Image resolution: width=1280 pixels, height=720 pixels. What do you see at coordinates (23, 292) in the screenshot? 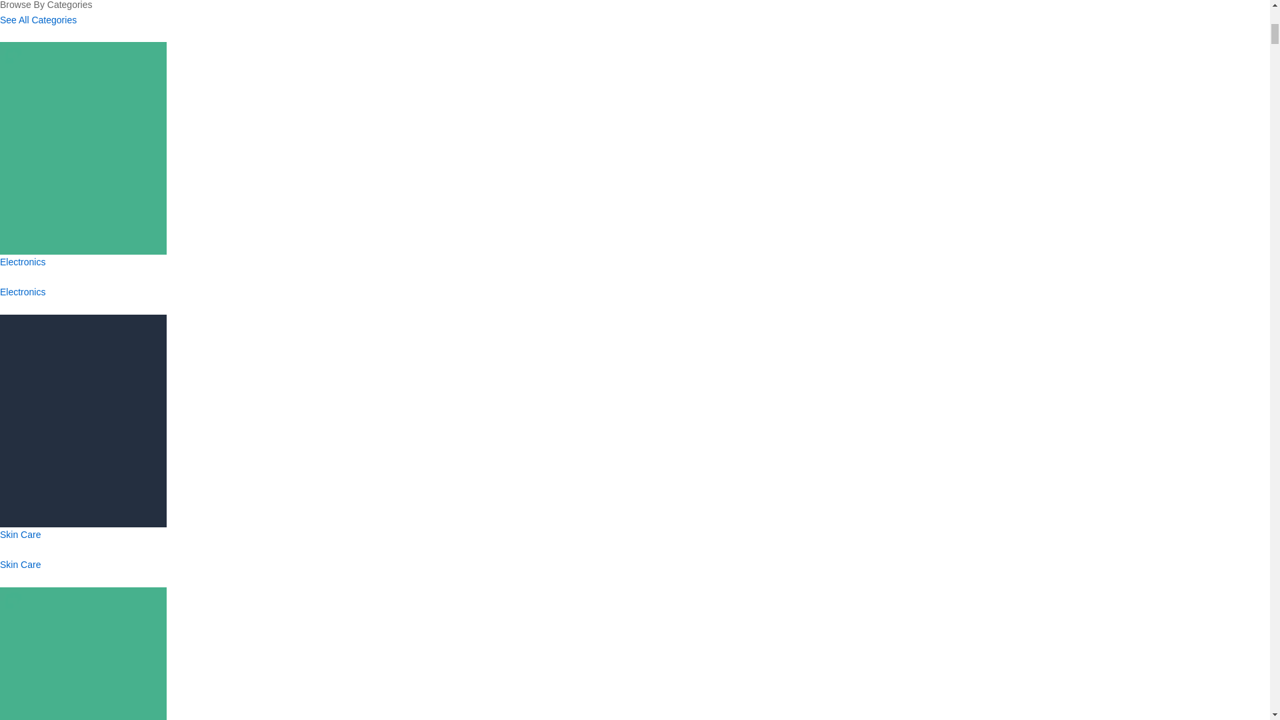
I see `Electronics` at bounding box center [23, 292].